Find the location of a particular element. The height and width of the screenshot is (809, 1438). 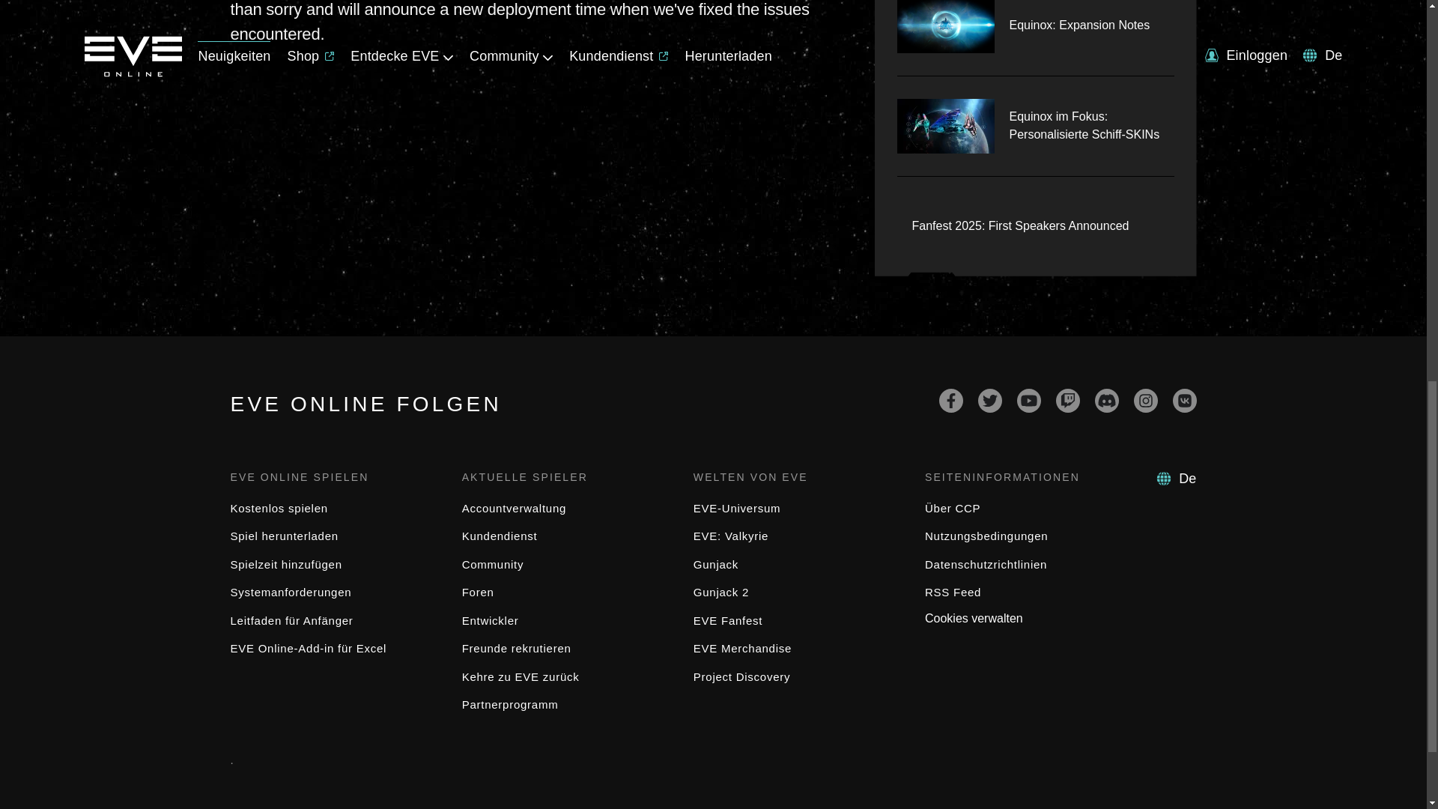

Twitter is located at coordinates (990, 400).